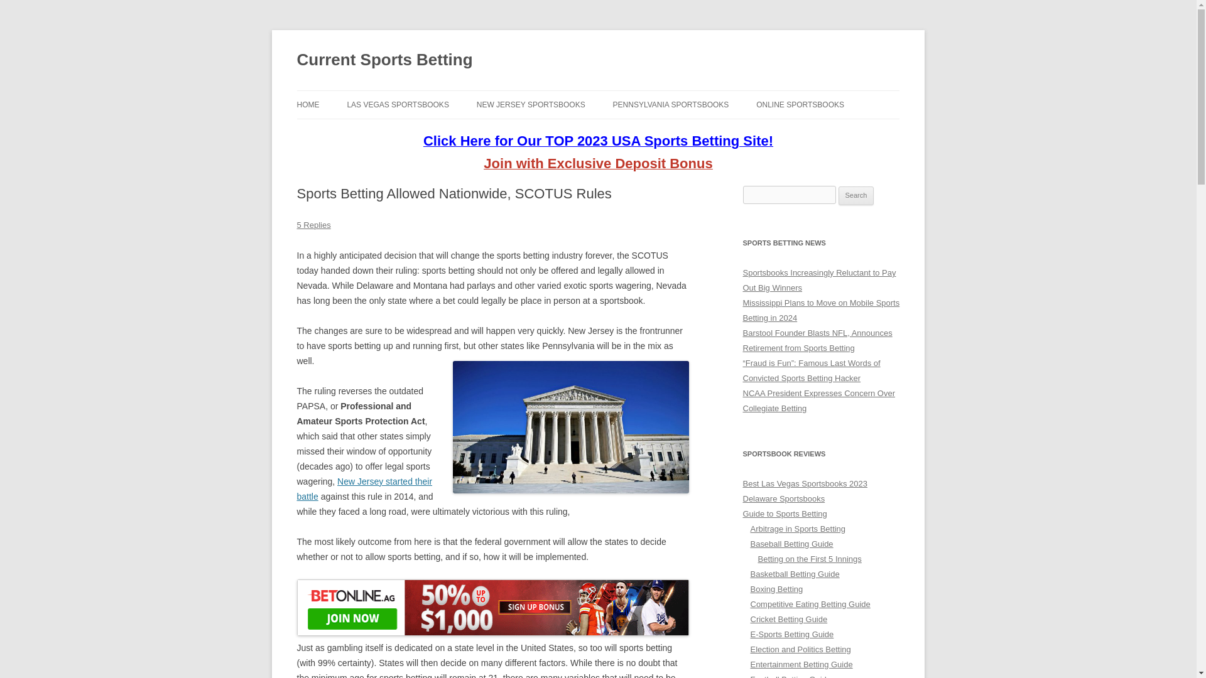  Describe the element at coordinates (800, 104) in the screenshot. I see `ONLINE SPORTSBOOKS` at that location.